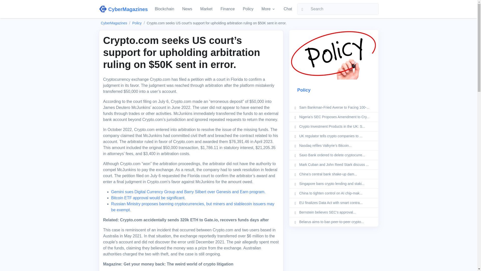  Describe the element at coordinates (269, 9) in the screenshot. I see `More` at that location.